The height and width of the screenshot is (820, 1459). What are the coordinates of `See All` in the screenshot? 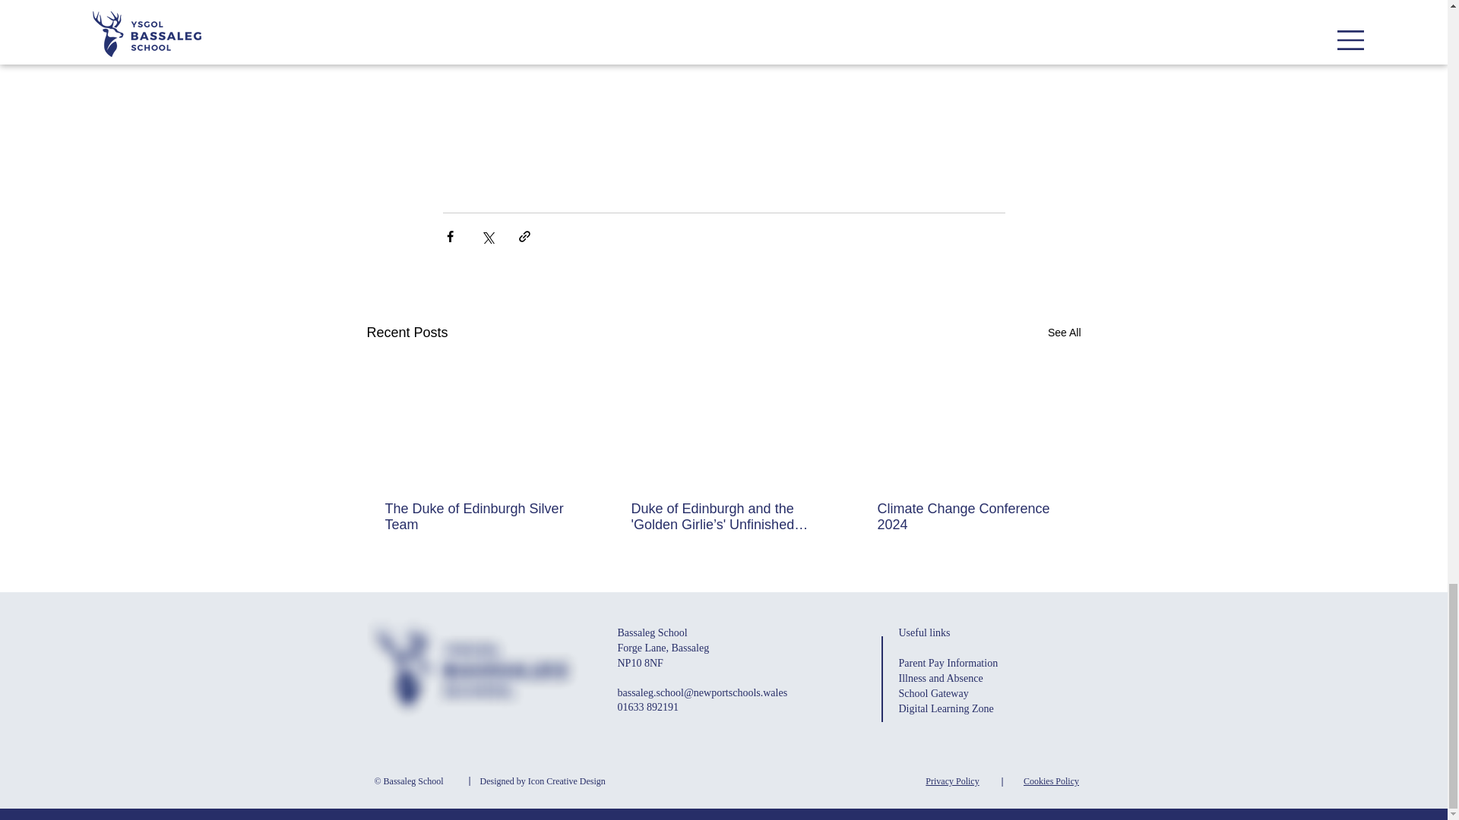 It's located at (1064, 333).